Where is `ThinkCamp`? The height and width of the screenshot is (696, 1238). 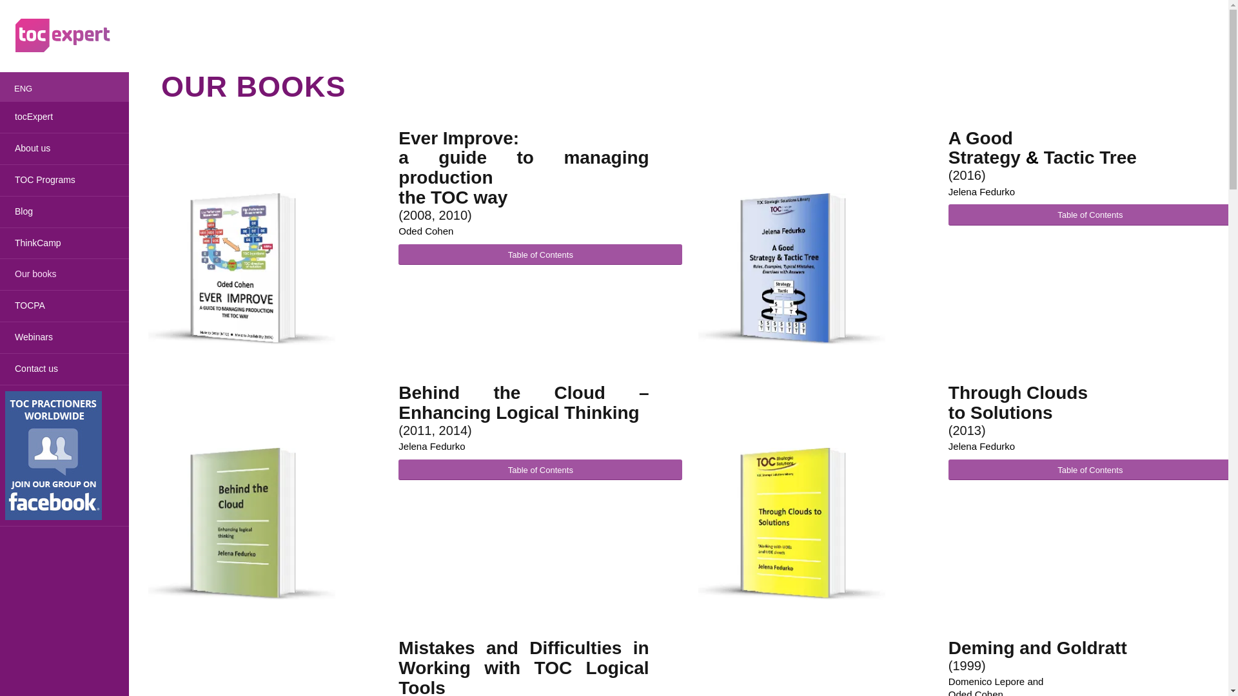
ThinkCamp is located at coordinates (64, 244).